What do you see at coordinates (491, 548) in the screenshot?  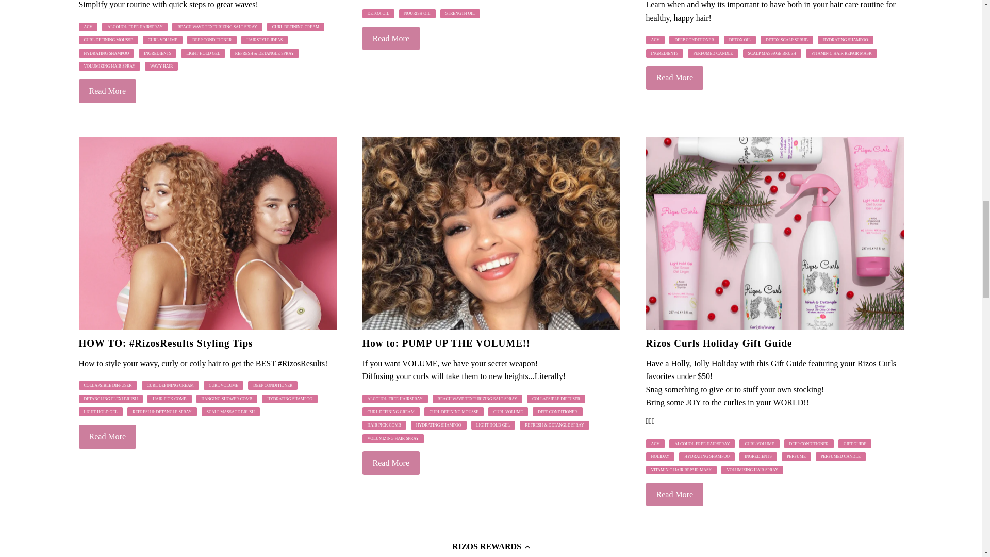 I see `How to: Rizos Reset! Let's CLARIFY!` at bounding box center [491, 548].